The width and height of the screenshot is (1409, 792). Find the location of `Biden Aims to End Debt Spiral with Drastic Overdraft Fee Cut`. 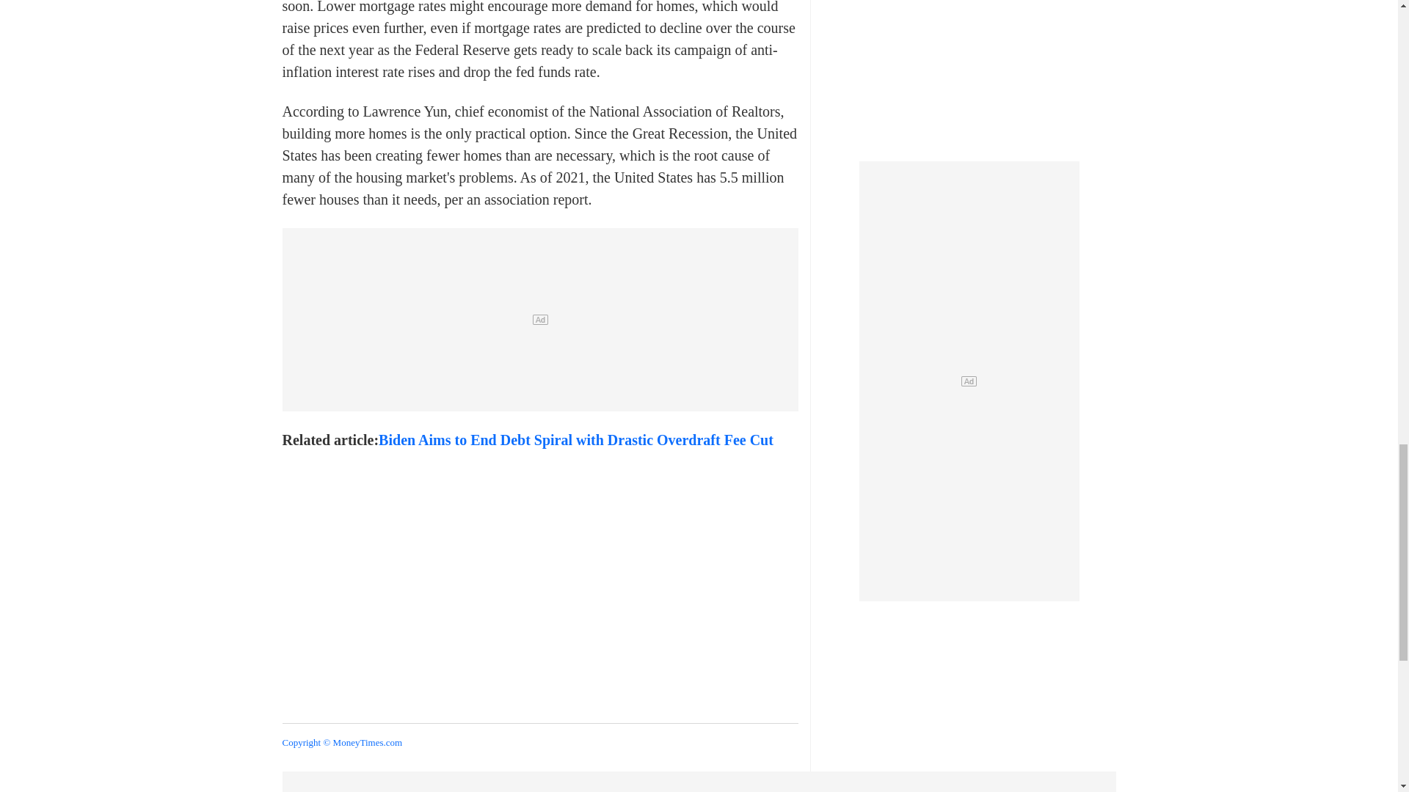

Biden Aims to End Debt Spiral with Drastic Overdraft Fee Cut is located at coordinates (576, 440).